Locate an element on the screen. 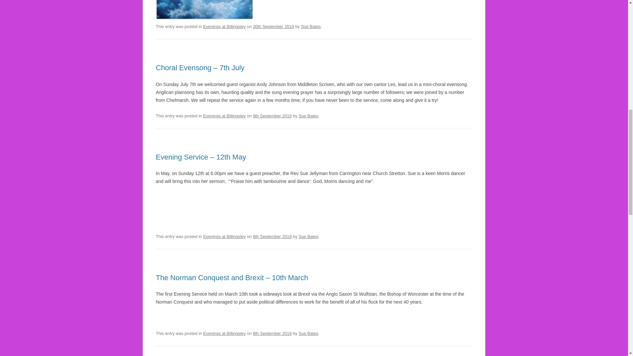 Image resolution: width=633 pixels, height=356 pixels. 8th September 2019 is located at coordinates (272, 236).